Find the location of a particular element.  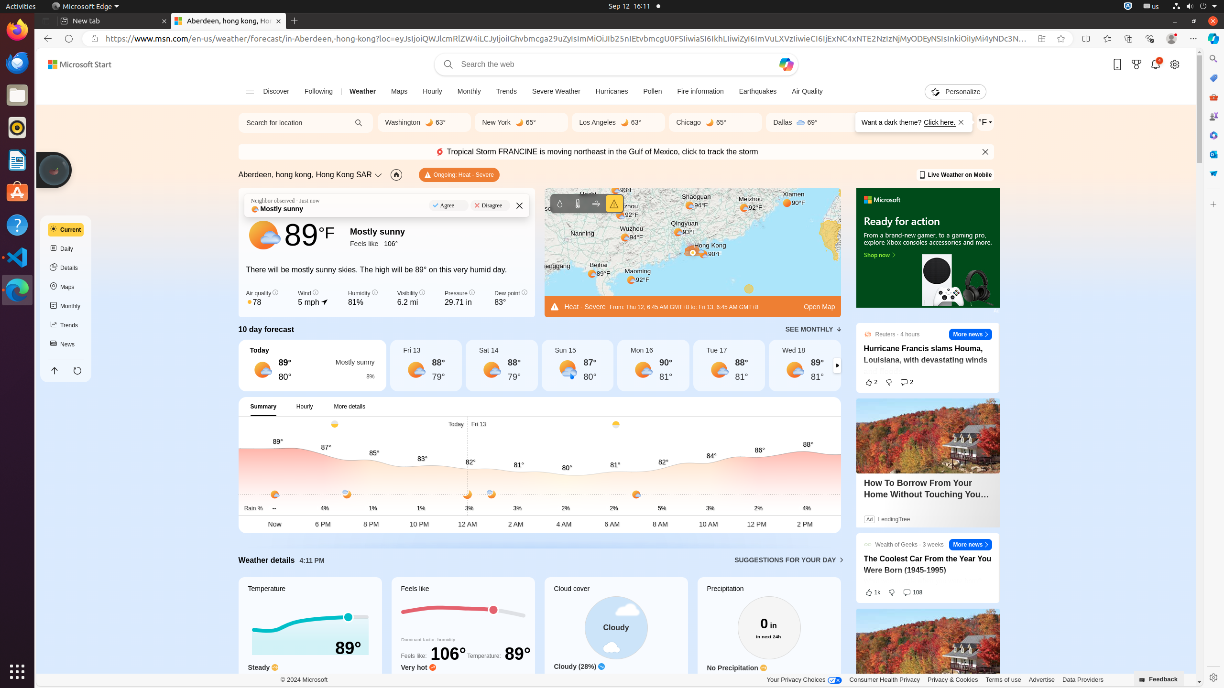

Wind is located at coordinates (596, 204).